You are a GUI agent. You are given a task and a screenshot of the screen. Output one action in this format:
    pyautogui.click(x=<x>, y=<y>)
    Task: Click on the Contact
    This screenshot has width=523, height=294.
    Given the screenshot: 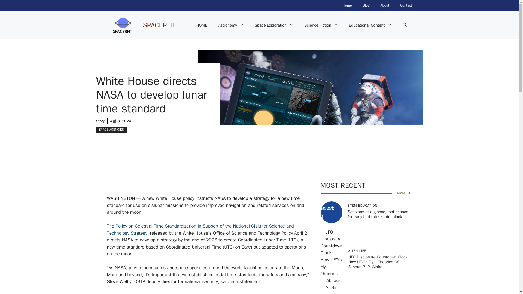 What is the action you would take?
    pyautogui.click(x=406, y=5)
    